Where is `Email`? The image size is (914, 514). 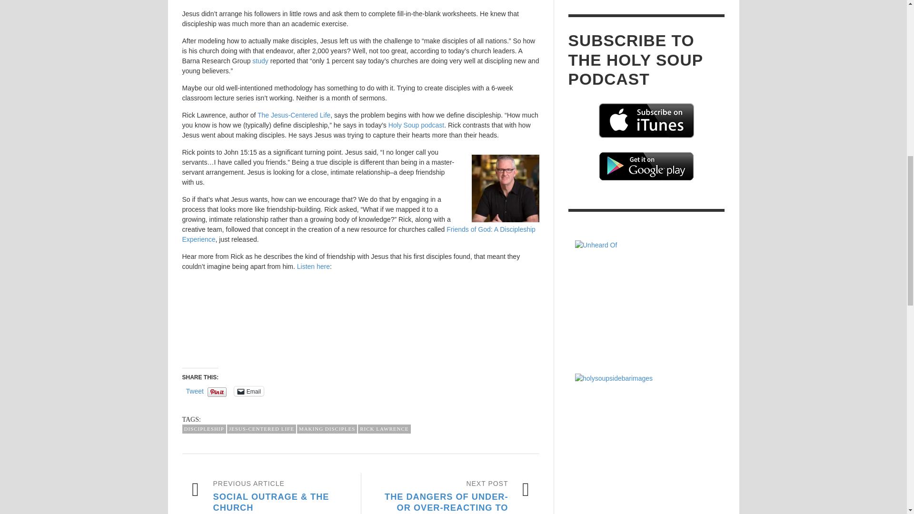
Email is located at coordinates (248, 391).